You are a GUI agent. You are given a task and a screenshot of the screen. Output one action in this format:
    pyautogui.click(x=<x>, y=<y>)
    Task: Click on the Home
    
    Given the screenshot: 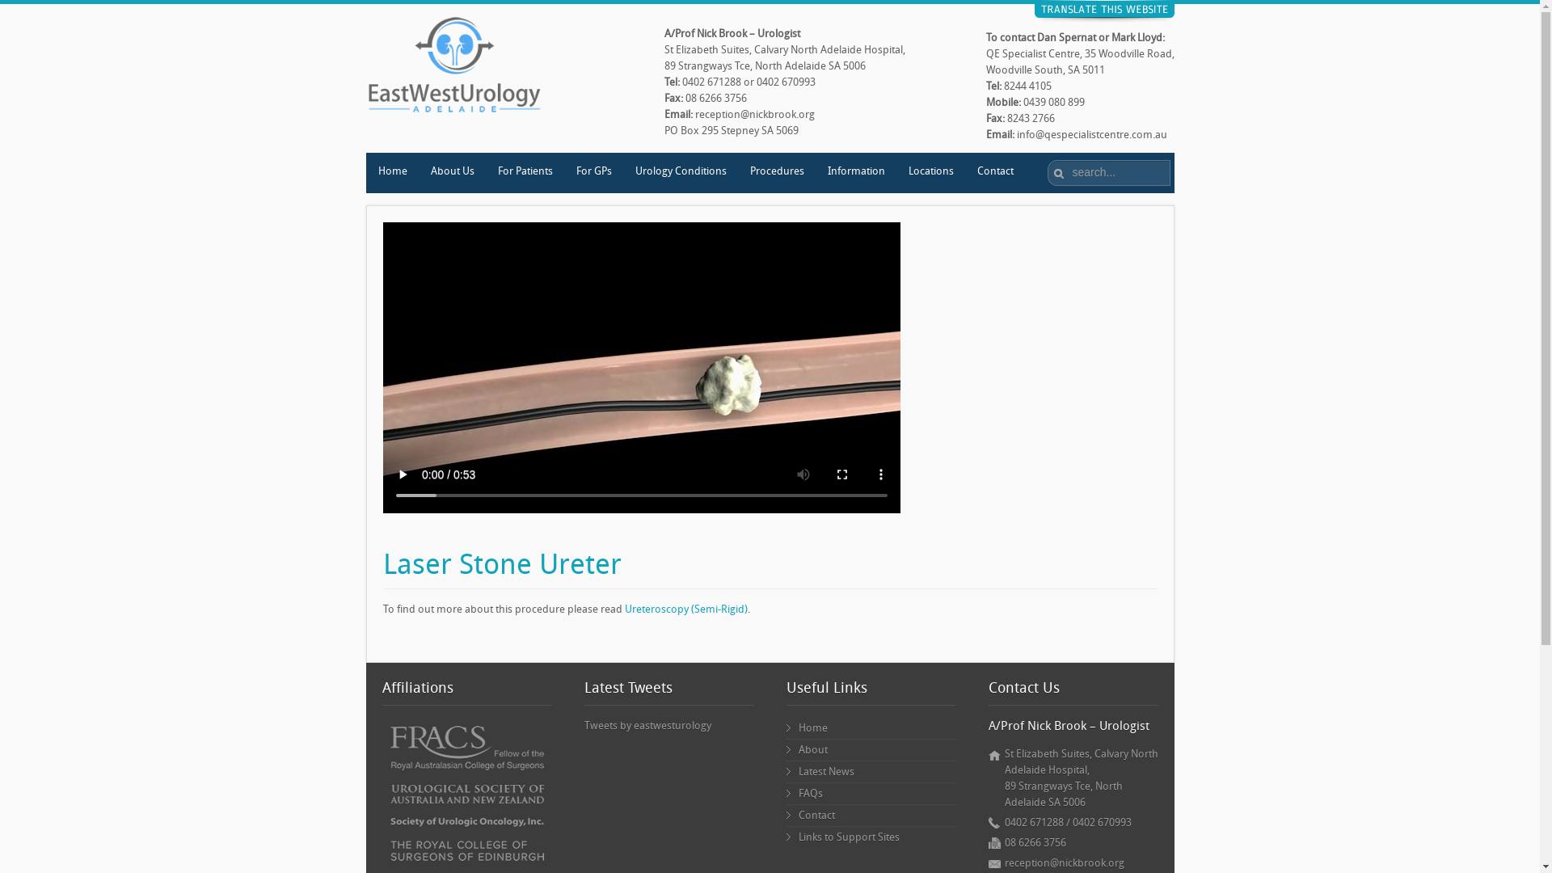 What is the action you would take?
    pyautogui.click(x=871, y=728)
    